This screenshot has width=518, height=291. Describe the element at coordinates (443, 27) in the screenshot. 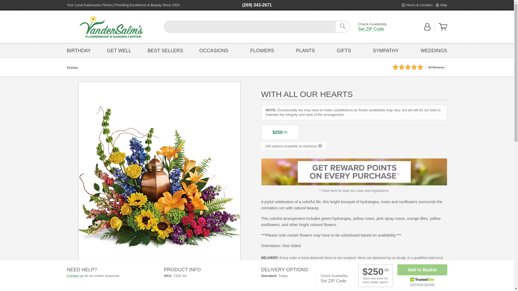

I see `View Your Shopping Cart` at that location.